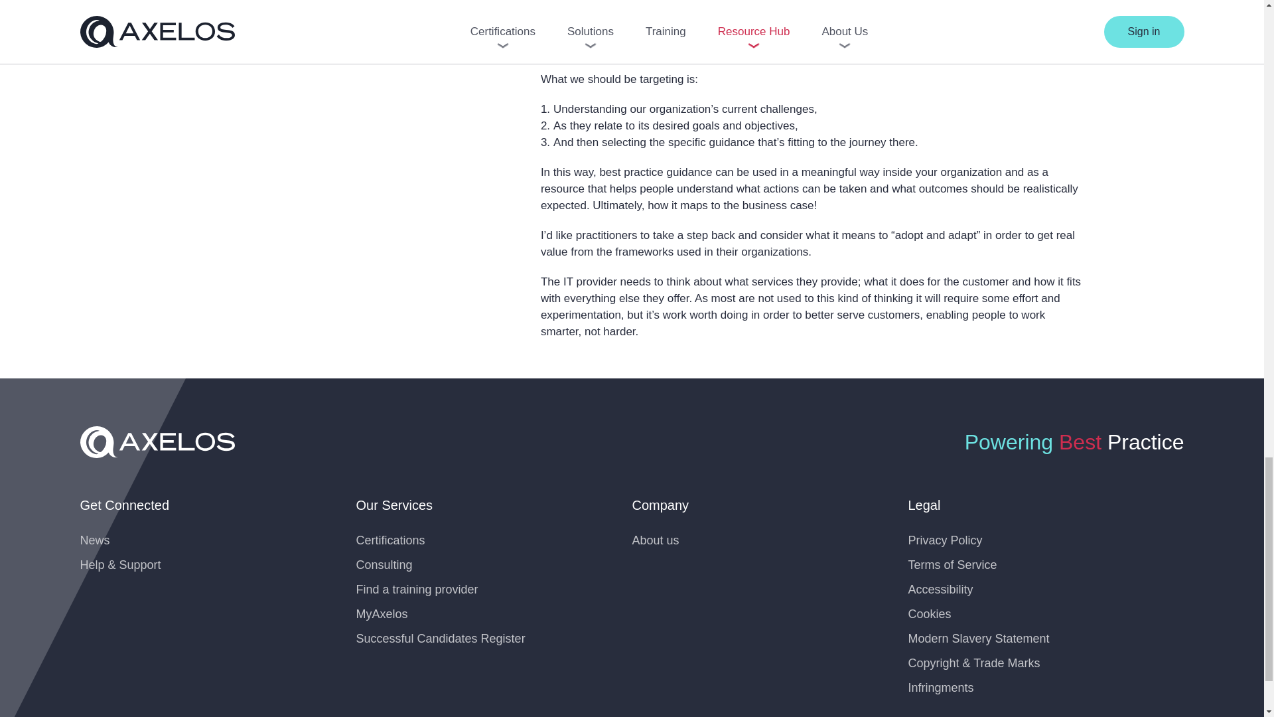 This screenshot has width=1274, height=717. Describe the element at coordinates (978, 639) in the screenshot. I see `Modern Slavery Statement` at that location.